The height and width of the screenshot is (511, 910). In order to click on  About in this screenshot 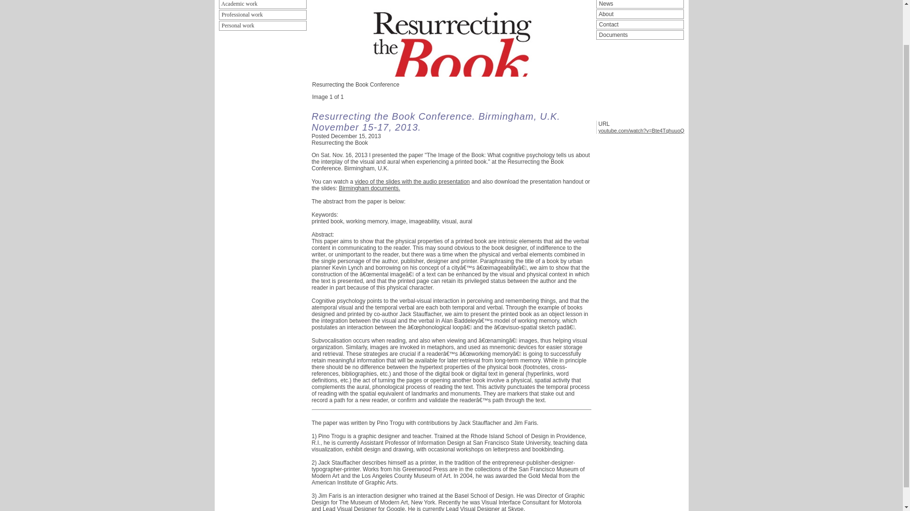, I will do `click(640, 14)`.